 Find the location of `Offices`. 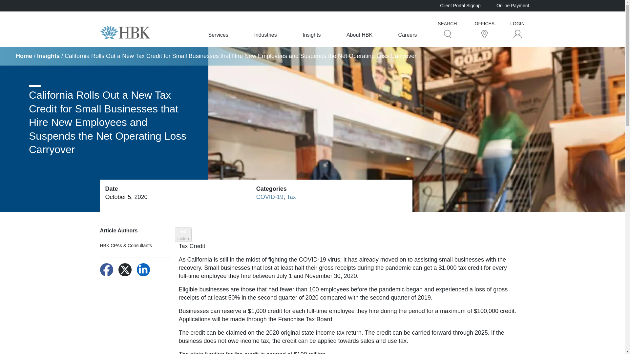

Offices is located at coordinates (484, 33).